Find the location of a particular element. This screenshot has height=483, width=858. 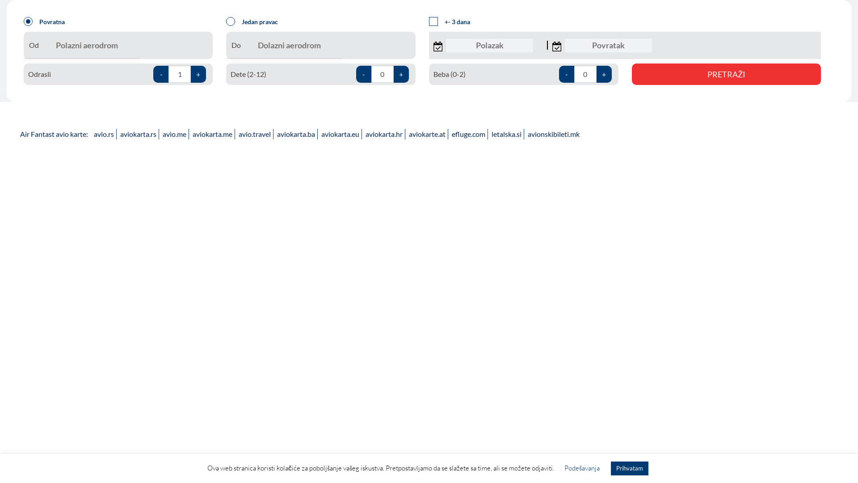

aviokarta.hr is located at coordinates (384, 134).